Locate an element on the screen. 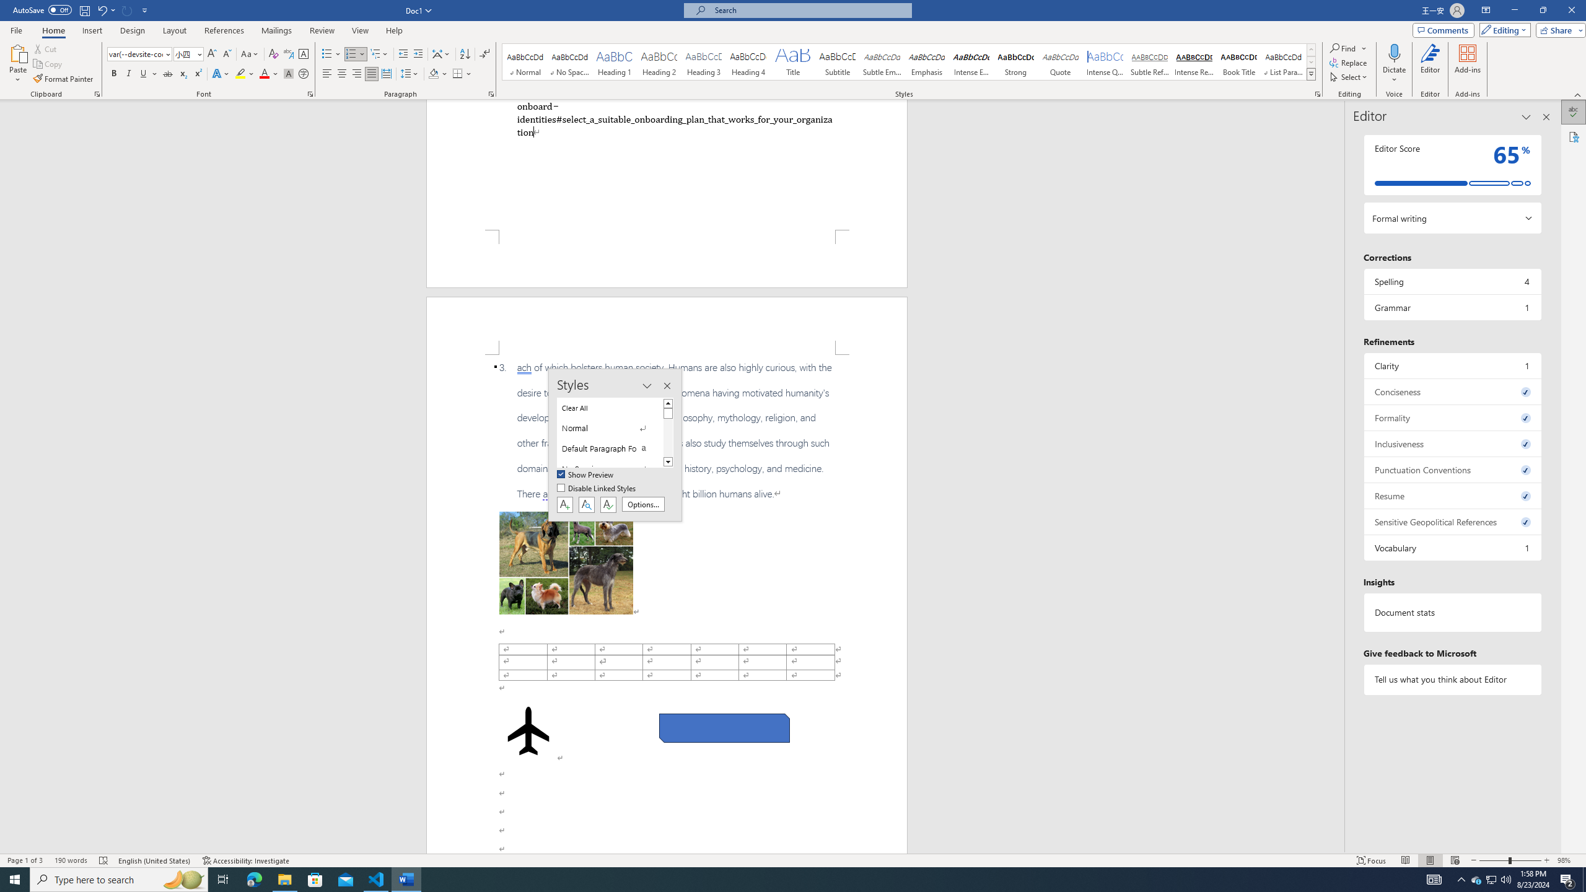  Task Pane Options is located at coordinates (1527, 117).